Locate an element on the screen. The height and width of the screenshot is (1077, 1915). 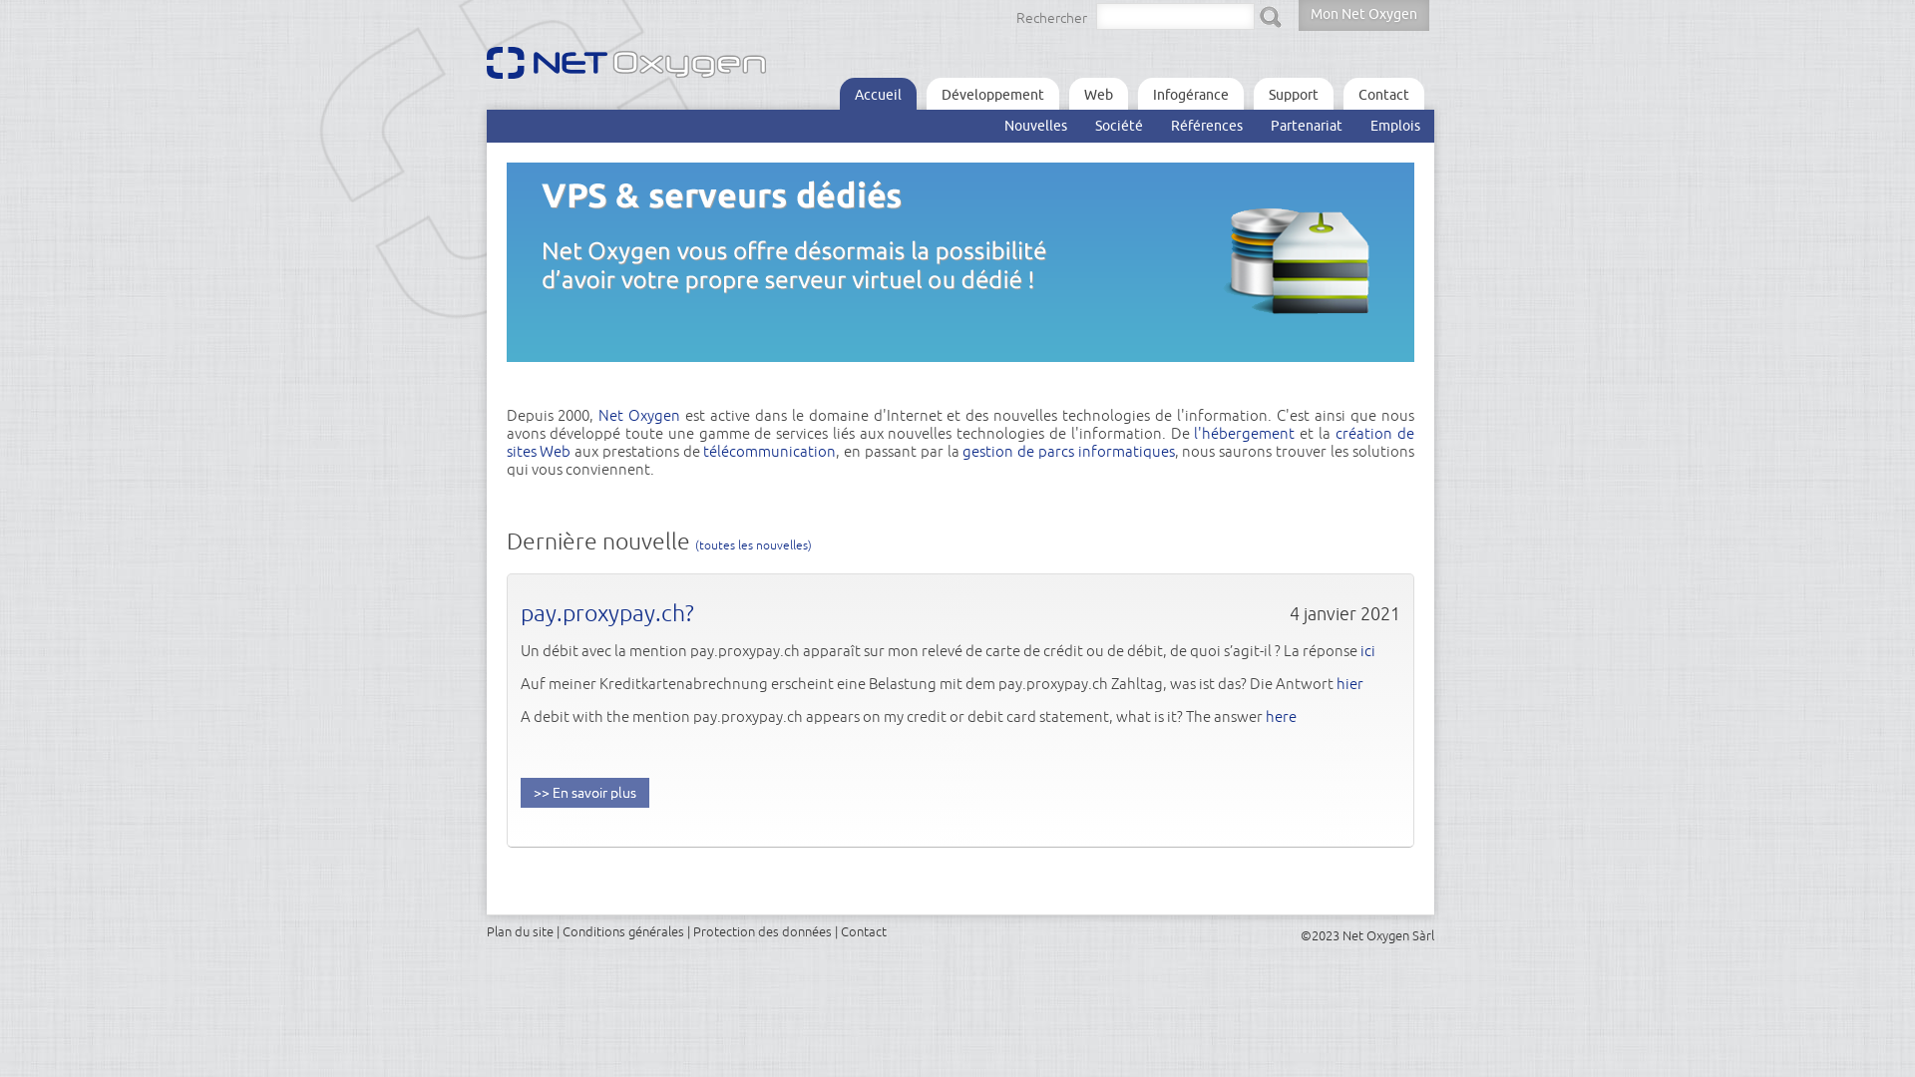
3 is located at coordinates (542, 377).